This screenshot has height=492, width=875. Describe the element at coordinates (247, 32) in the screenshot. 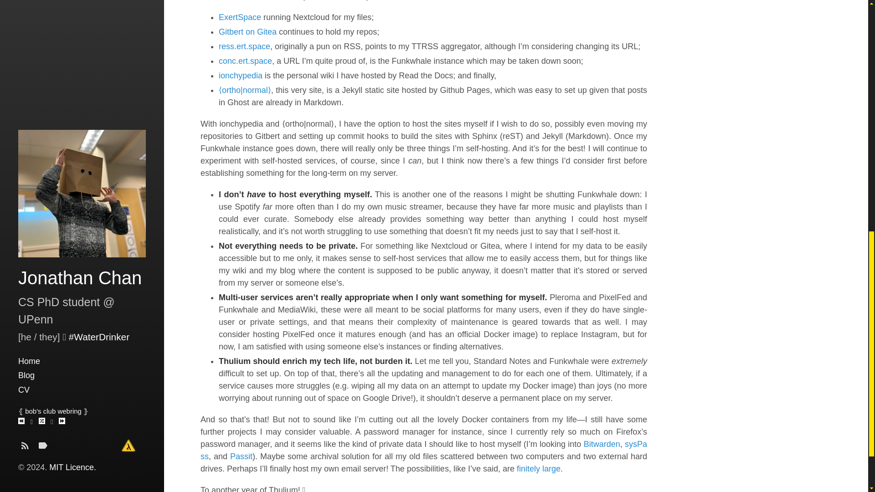

I see `Gitbert on Gitea` at that location.